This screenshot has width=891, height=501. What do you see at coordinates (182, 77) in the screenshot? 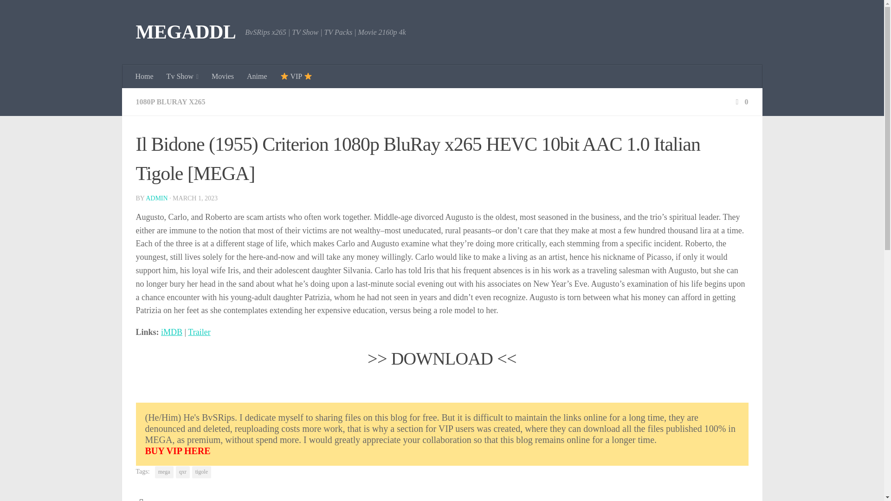
I see `Tv Show` at bounding box center [182, 77].